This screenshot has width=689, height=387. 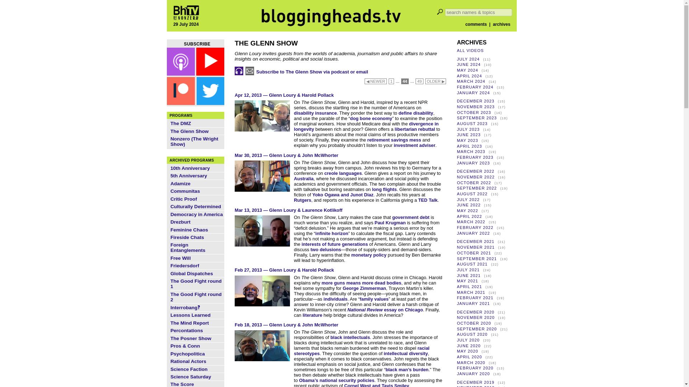 I want to click on Percontations, so click(x=187, y=330).